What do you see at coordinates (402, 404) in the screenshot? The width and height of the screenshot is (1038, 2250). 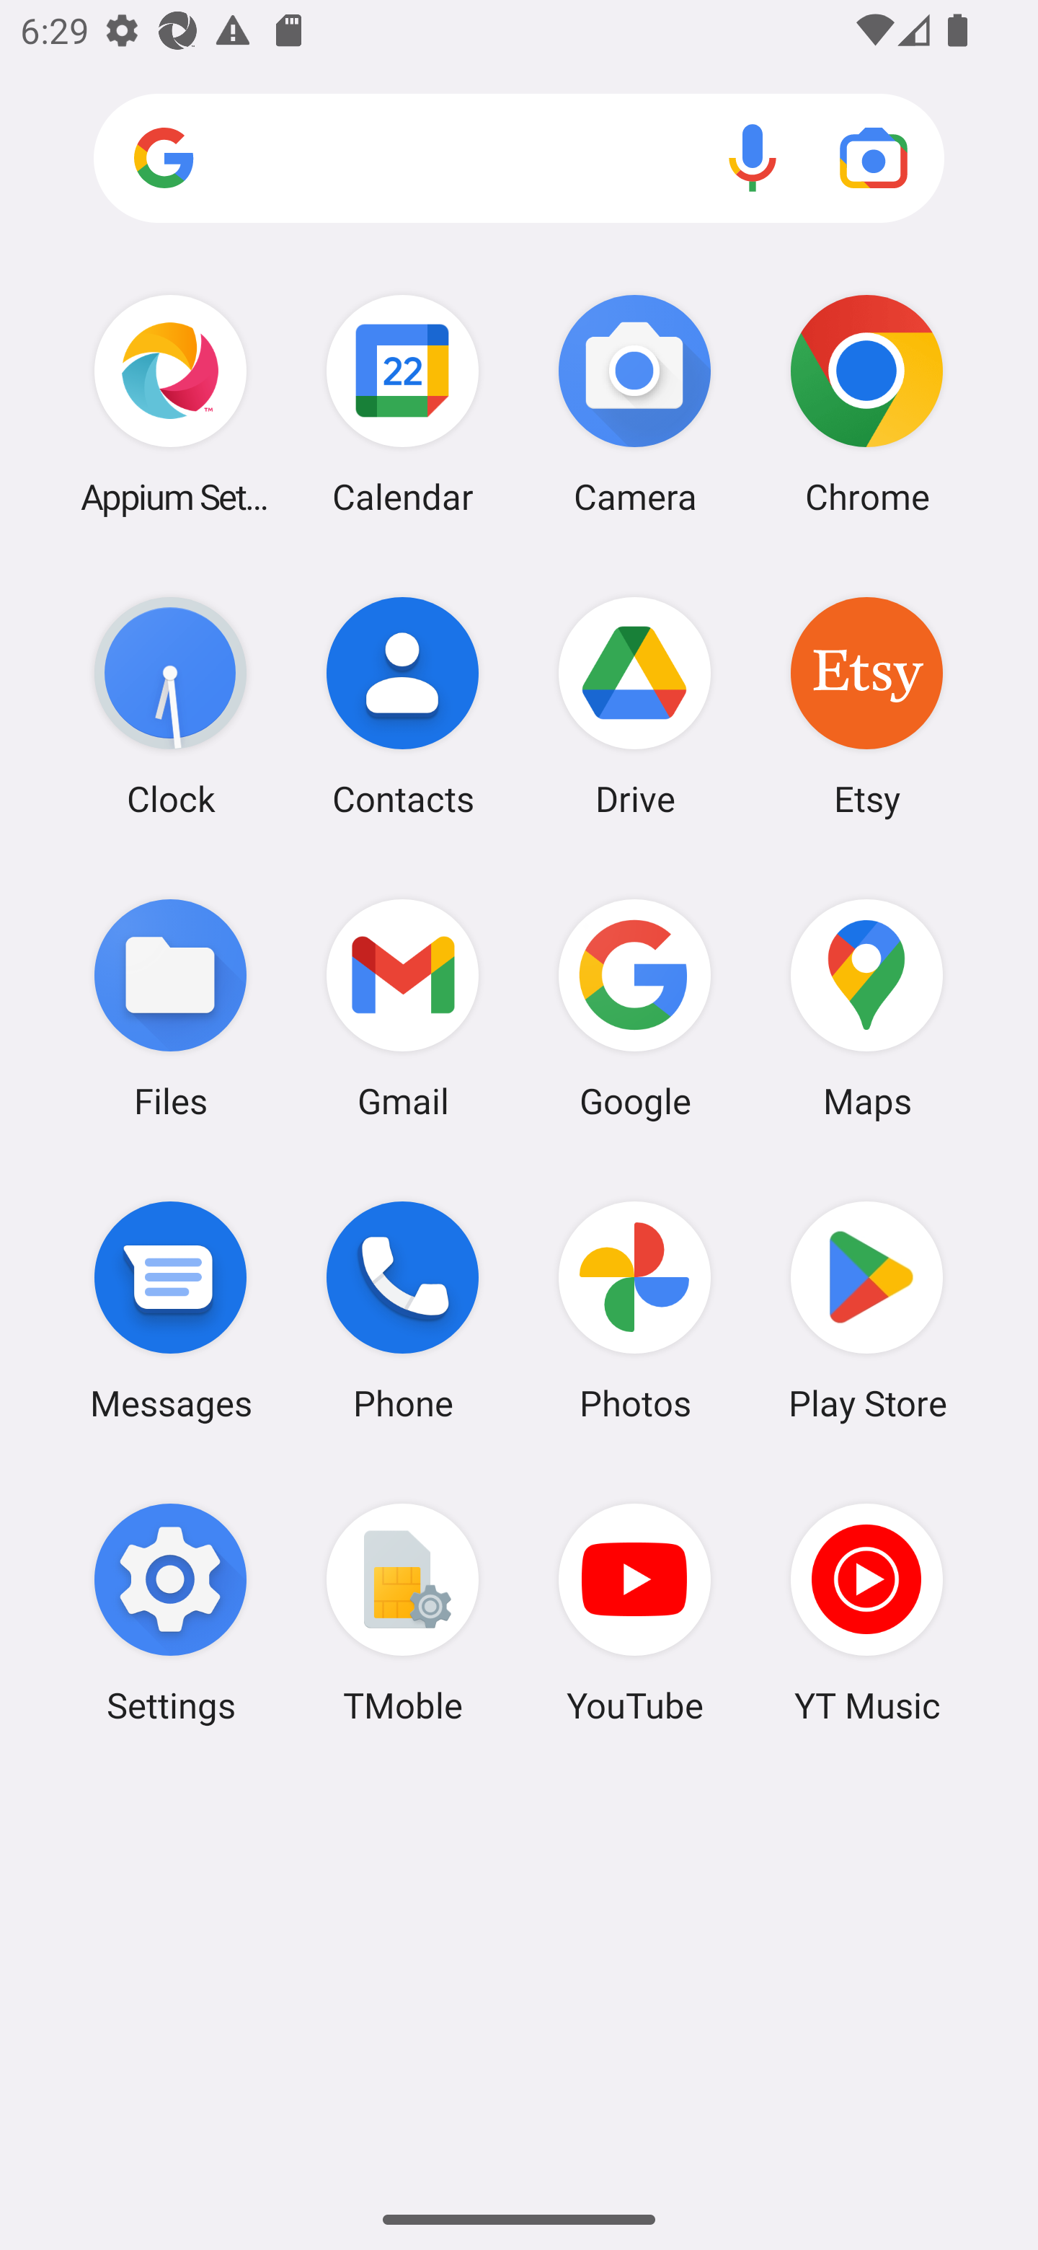 I see `Calendar` at bounding box center [402, 404].